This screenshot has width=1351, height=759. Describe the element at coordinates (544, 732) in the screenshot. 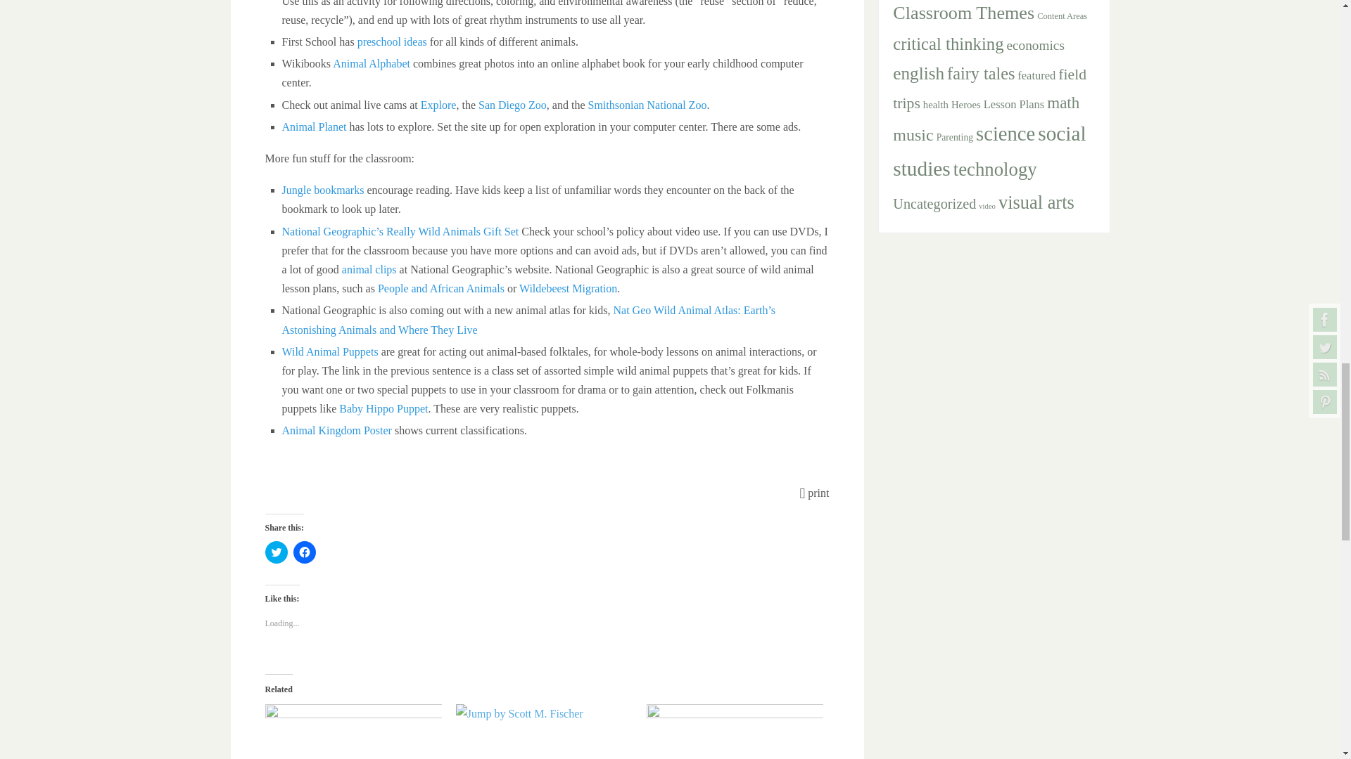

I see `Jump! Lesson Plans` at that location.